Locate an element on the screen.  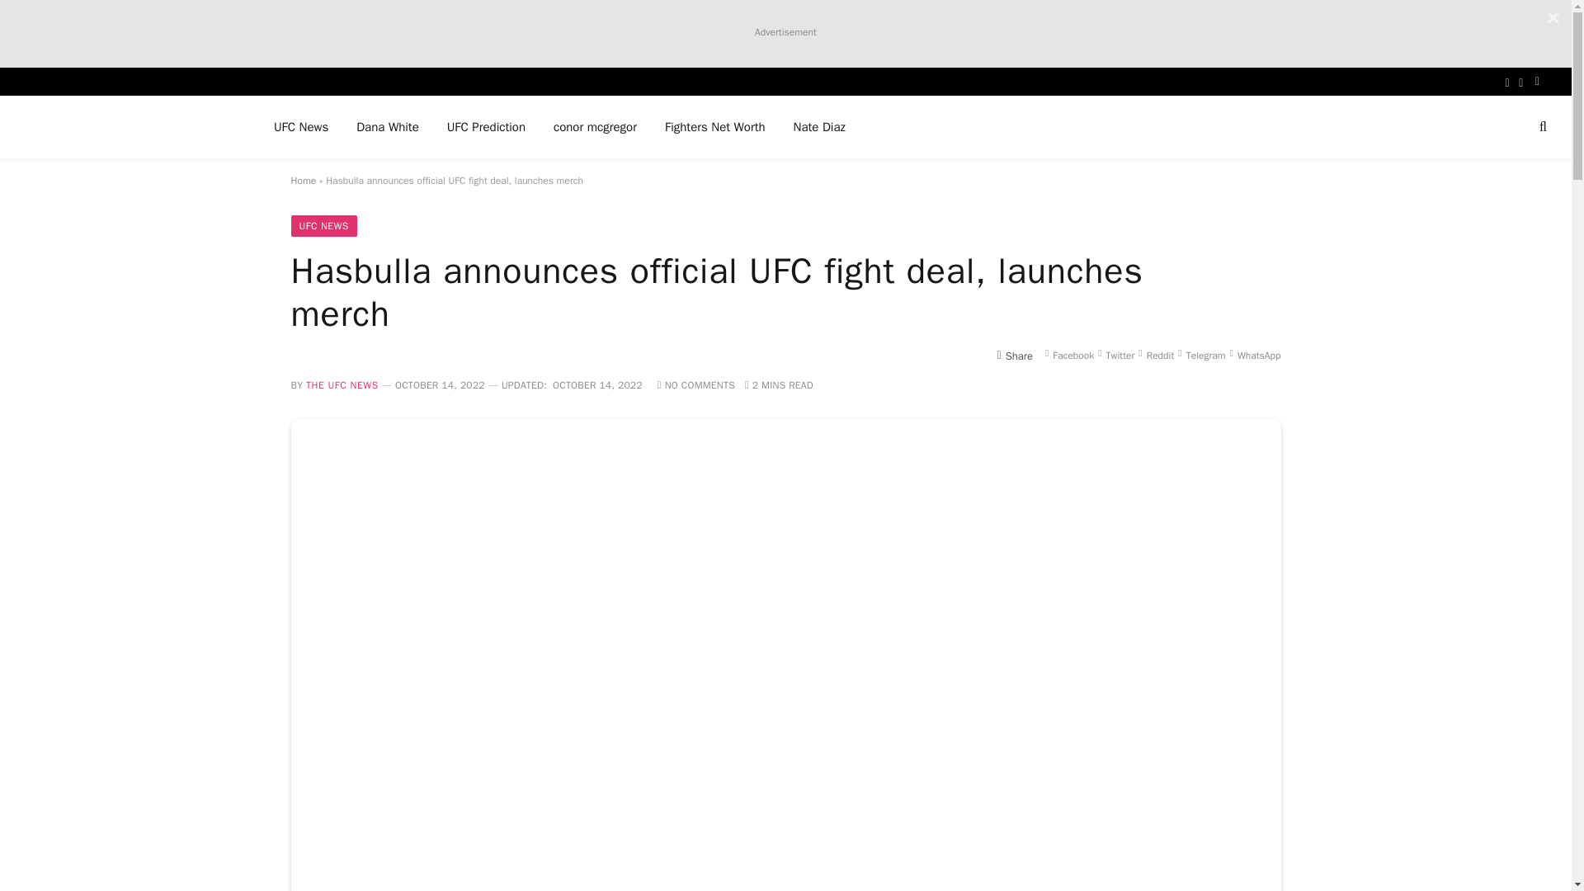
THE UFC NEWS is located at coordinates (342, 385).